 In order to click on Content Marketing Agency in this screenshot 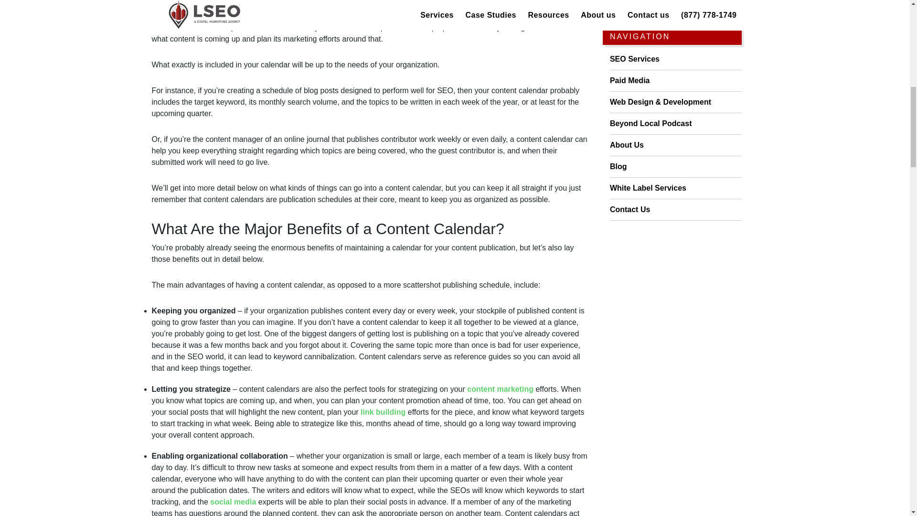, I will do `click(500, 389)`.